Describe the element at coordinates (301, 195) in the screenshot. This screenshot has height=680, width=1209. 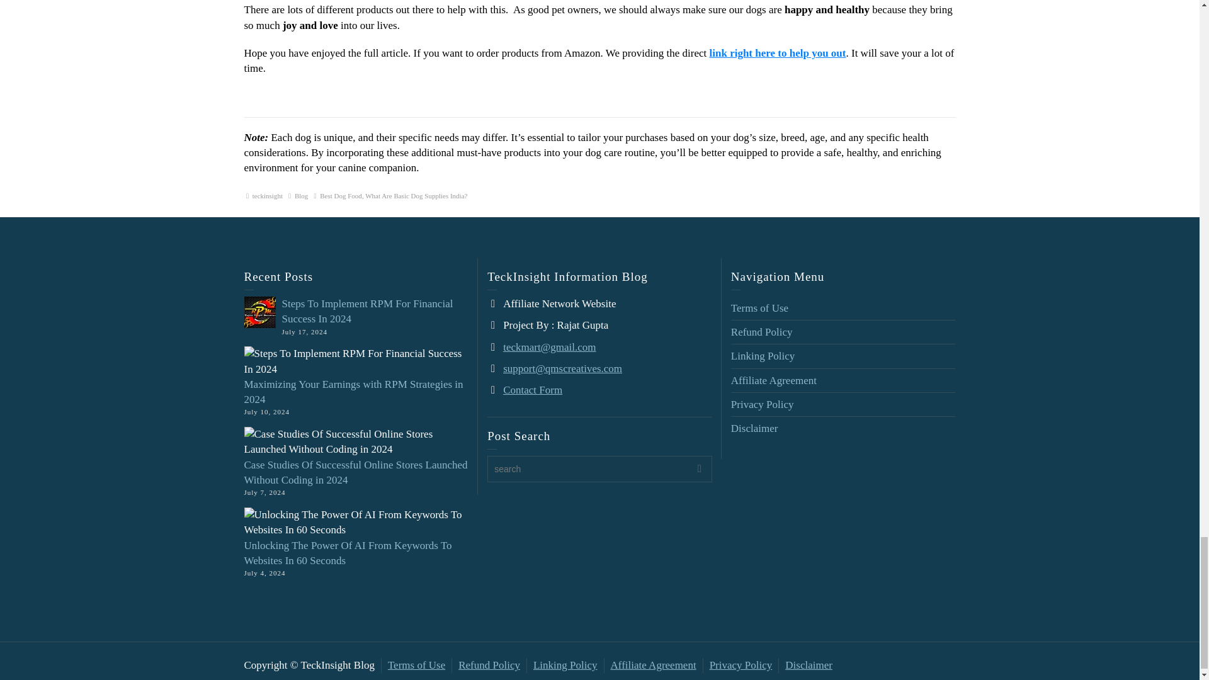
I see `Blog` at that location.